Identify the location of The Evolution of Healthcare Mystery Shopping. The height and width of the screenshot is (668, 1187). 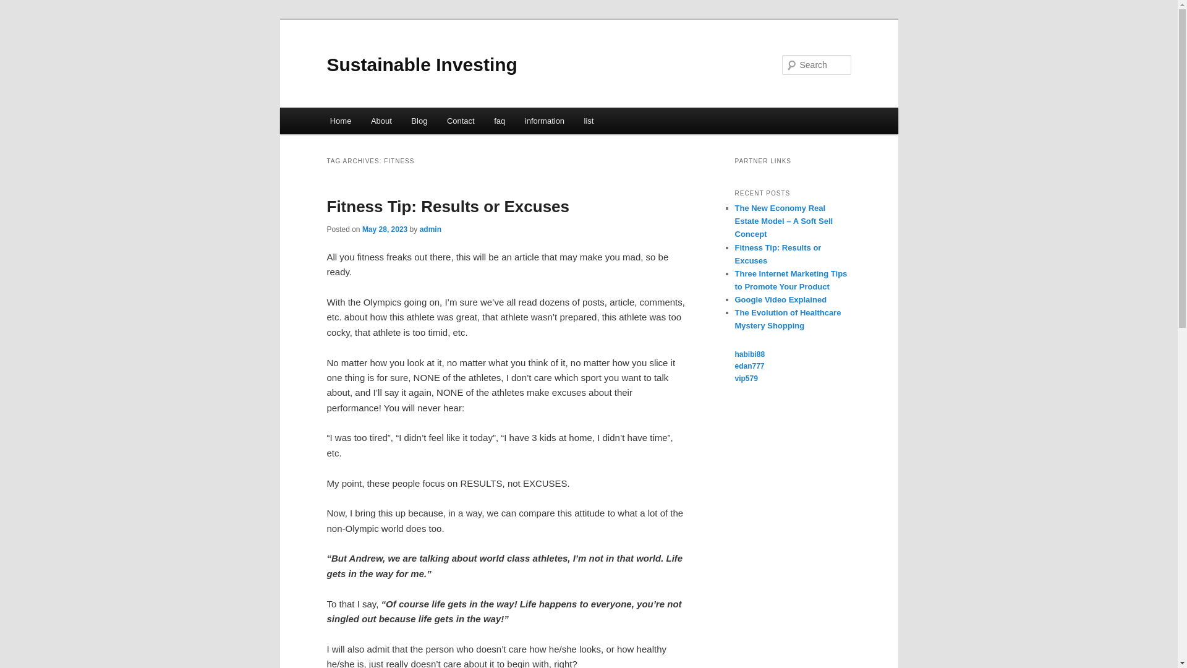
(788, 319).